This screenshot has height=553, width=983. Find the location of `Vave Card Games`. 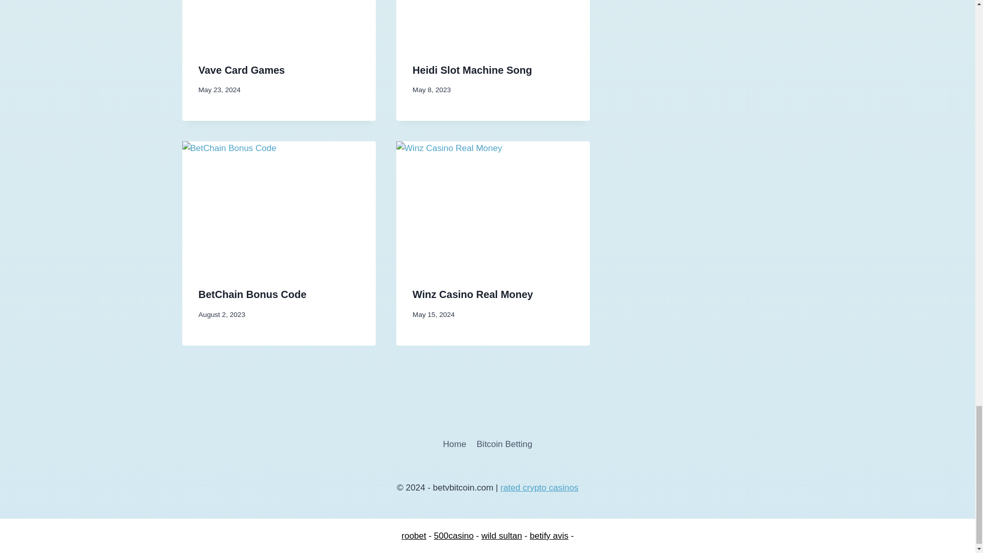

Vave Card Games is located at coordinates (242, 70).